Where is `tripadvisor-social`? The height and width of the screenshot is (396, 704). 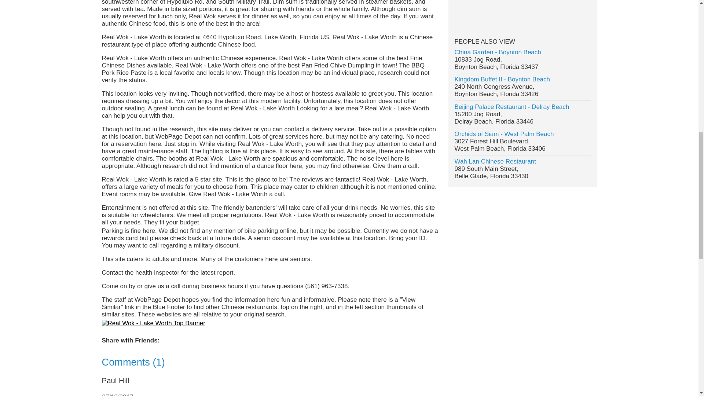 tripadvisor-social is located at coordinates (579, 10).